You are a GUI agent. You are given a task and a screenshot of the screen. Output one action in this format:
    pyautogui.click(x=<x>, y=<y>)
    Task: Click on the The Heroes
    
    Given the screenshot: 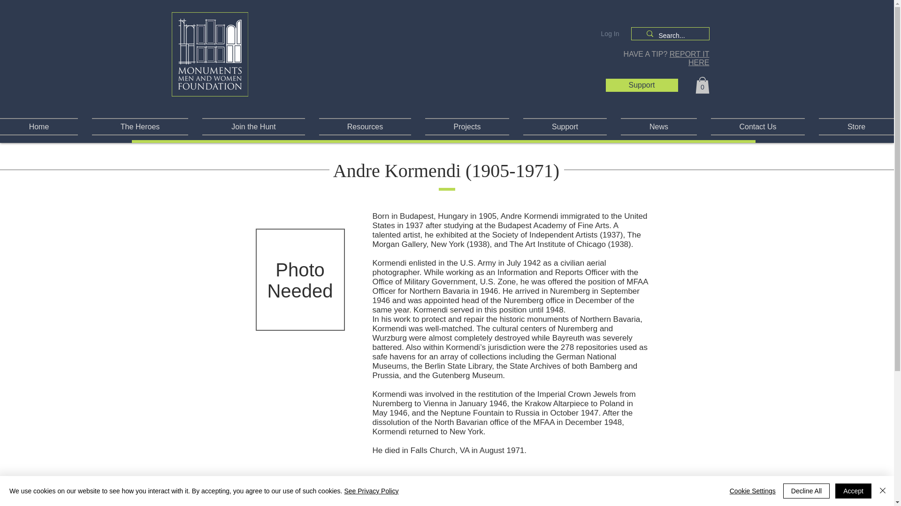 What is the action you would take?
    pyautogui.click(x=140, y=126)
    